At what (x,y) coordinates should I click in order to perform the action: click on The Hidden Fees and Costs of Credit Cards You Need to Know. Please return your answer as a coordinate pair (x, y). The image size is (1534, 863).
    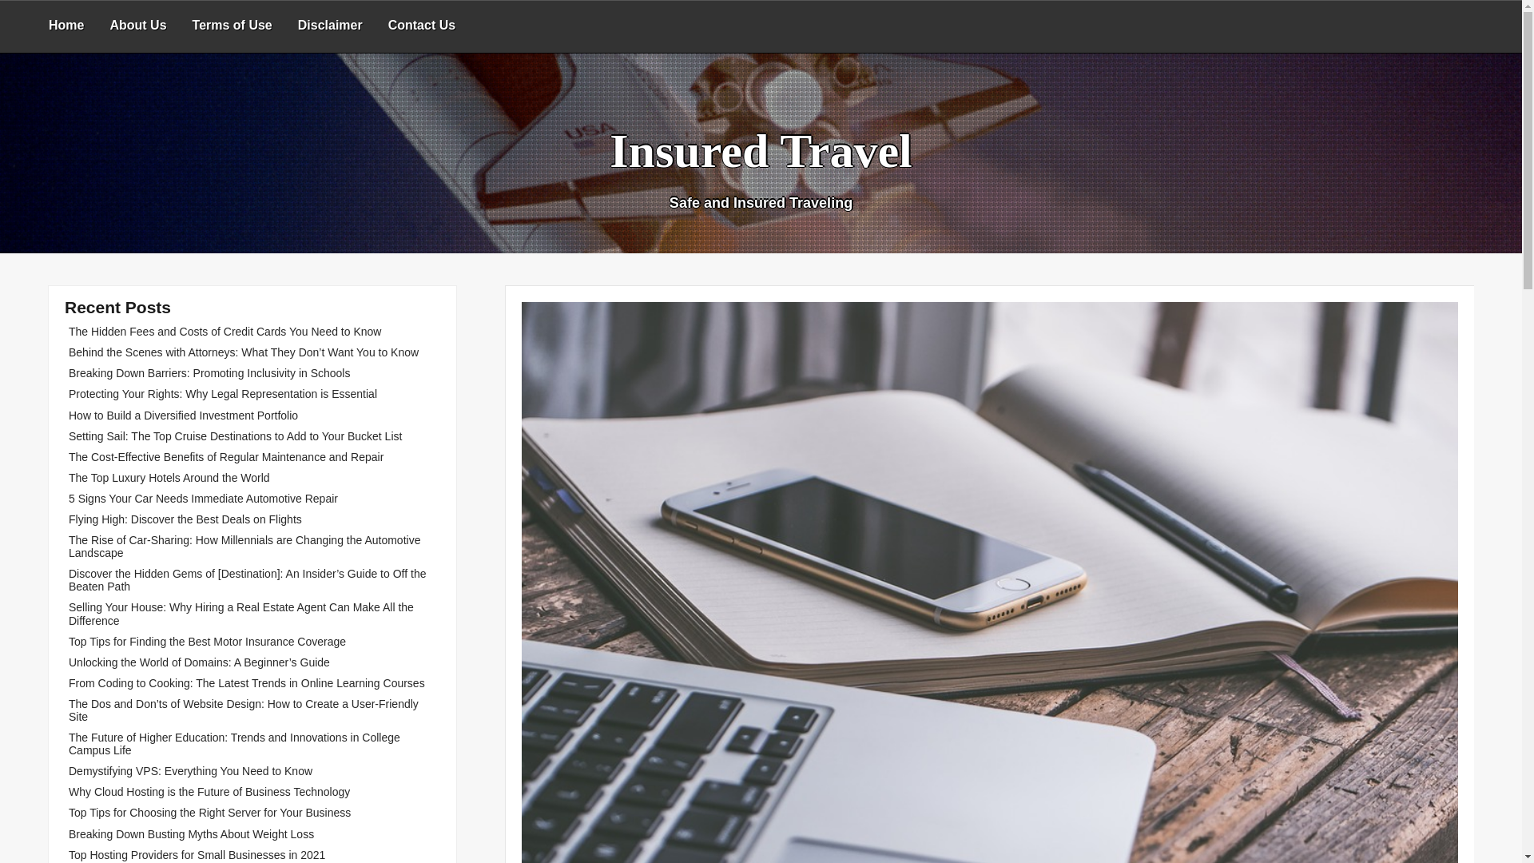
    Looking at the image, I should click on (225, 332).